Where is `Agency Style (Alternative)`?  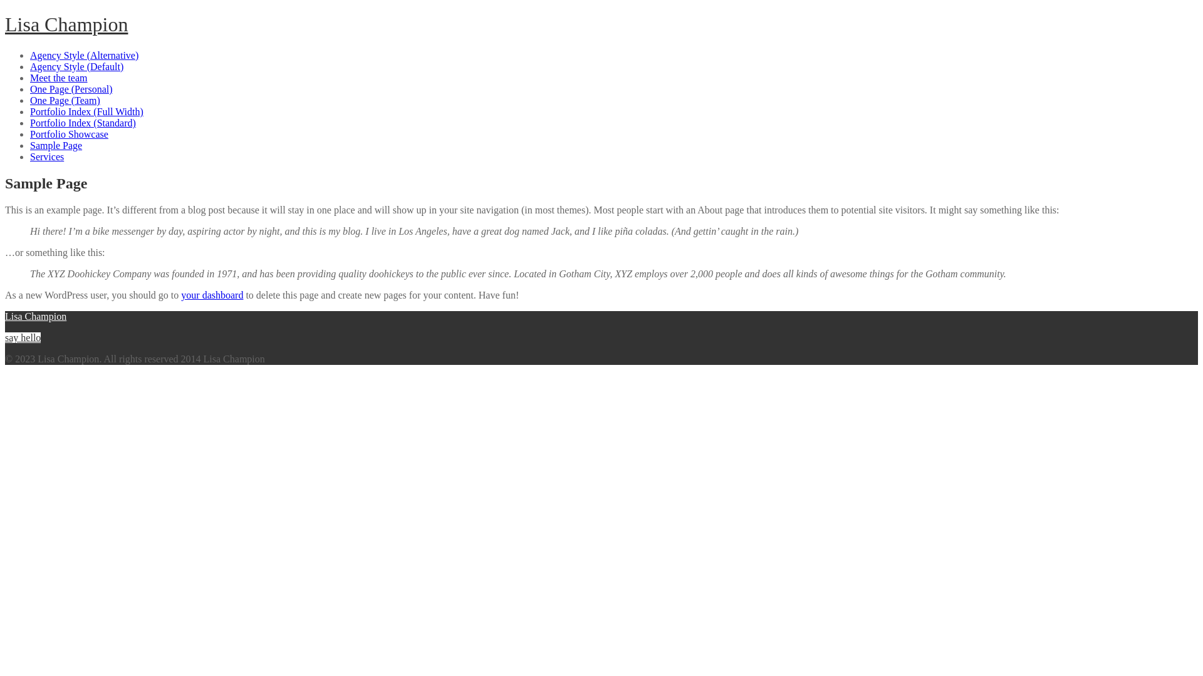
Agency Style (Alternative) is located at coordinates (84, 55).